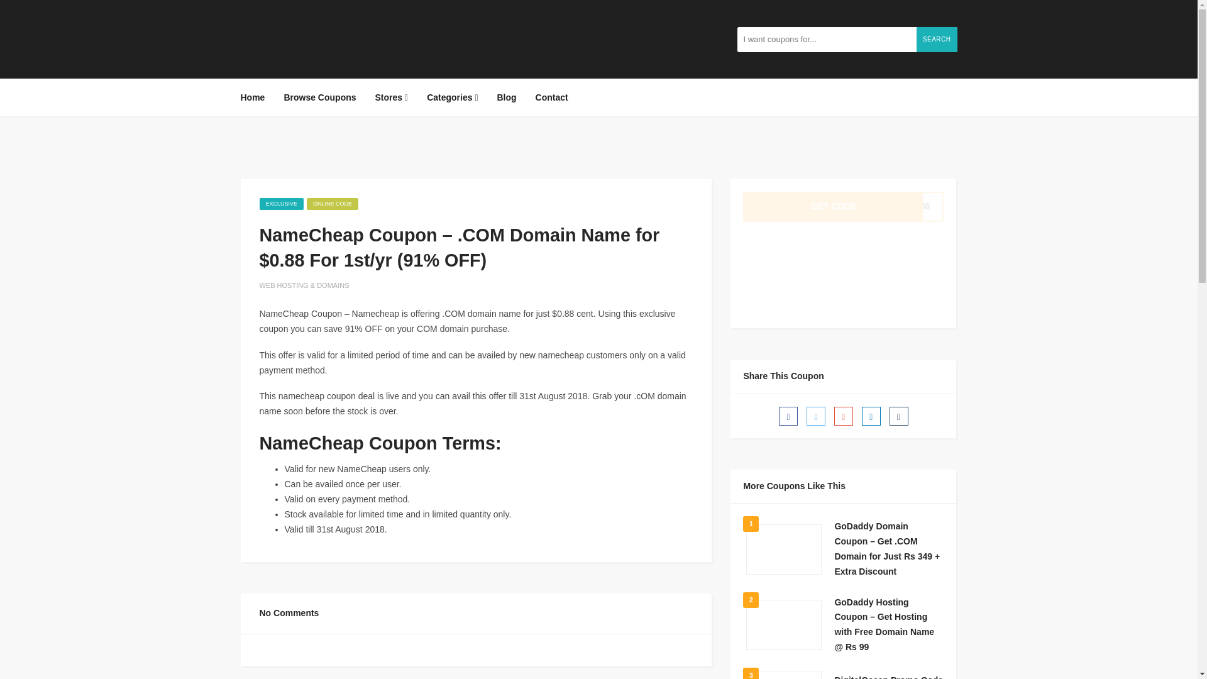 This screenshot has width=1207, height=679. I want to click on Contact, so click(552, 97).